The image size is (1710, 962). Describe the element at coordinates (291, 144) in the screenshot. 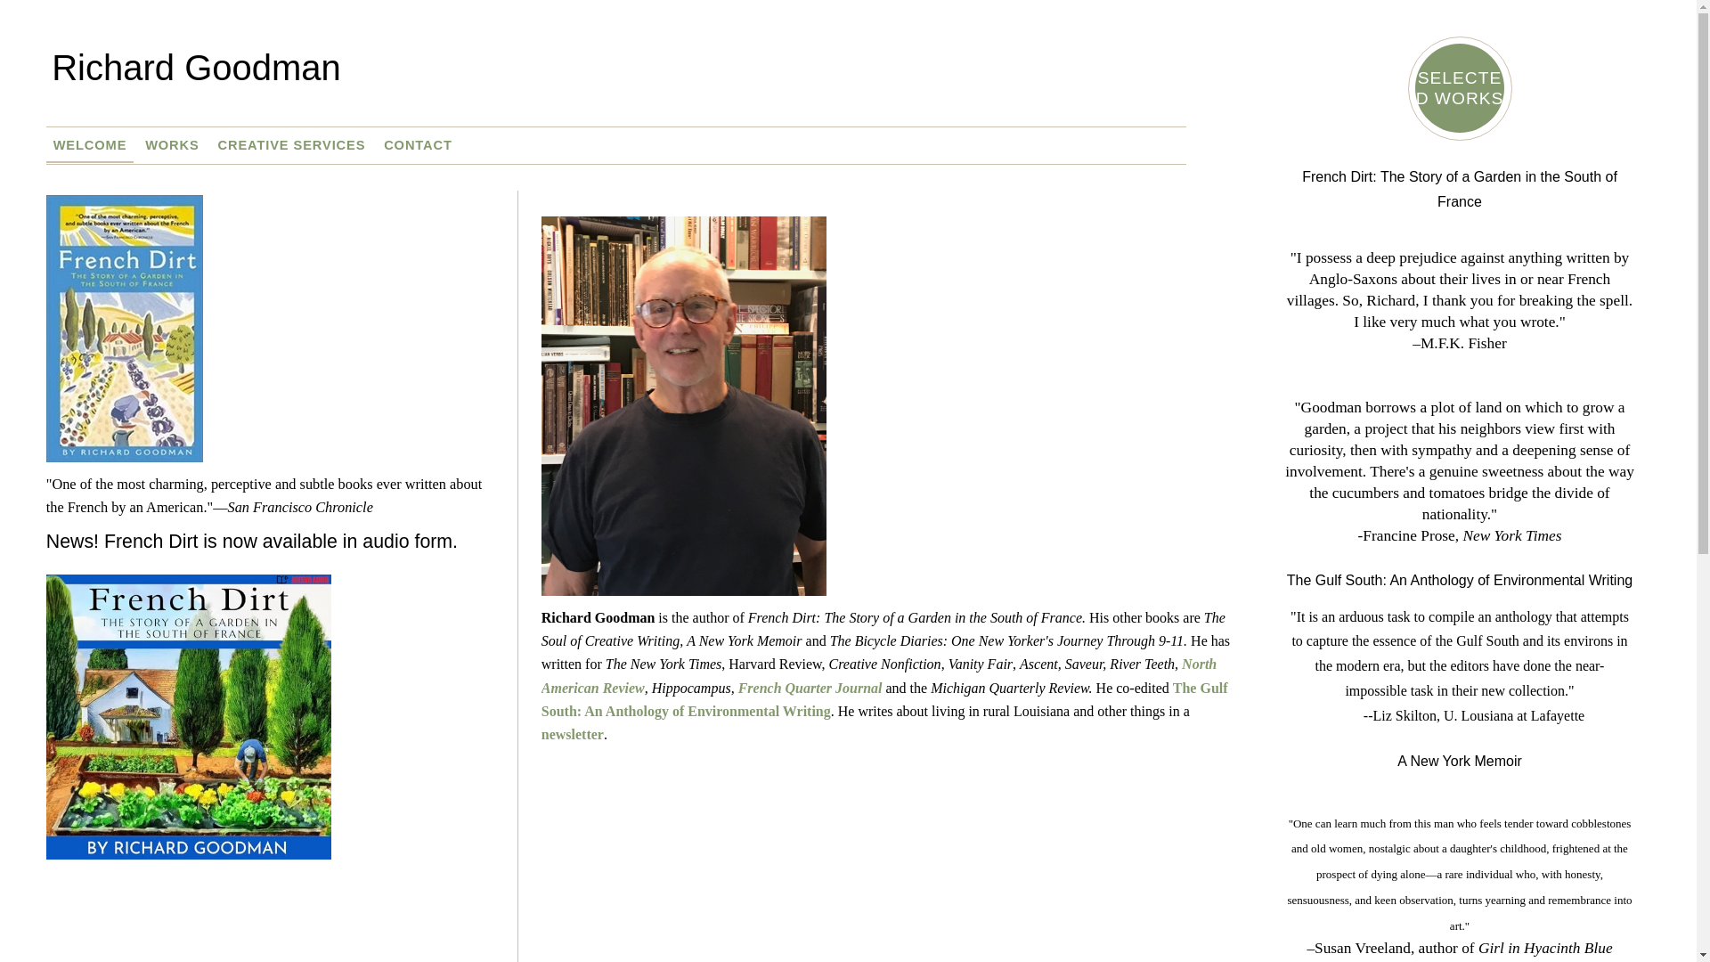

I see `CREATIVE SERVICES` at that location.